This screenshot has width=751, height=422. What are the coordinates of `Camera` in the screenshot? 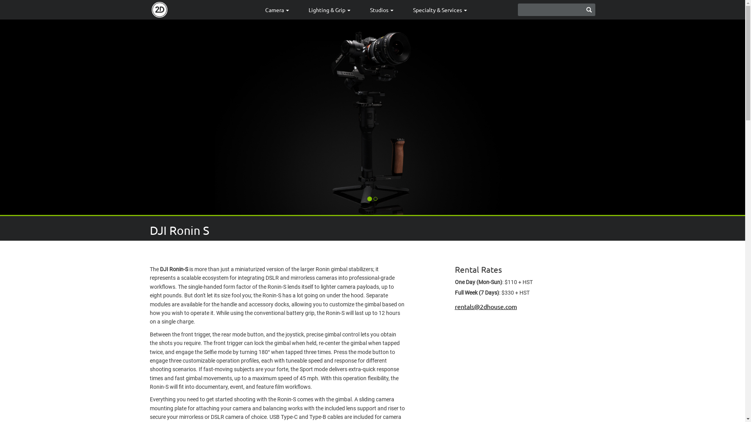 It's located at (277, 10).